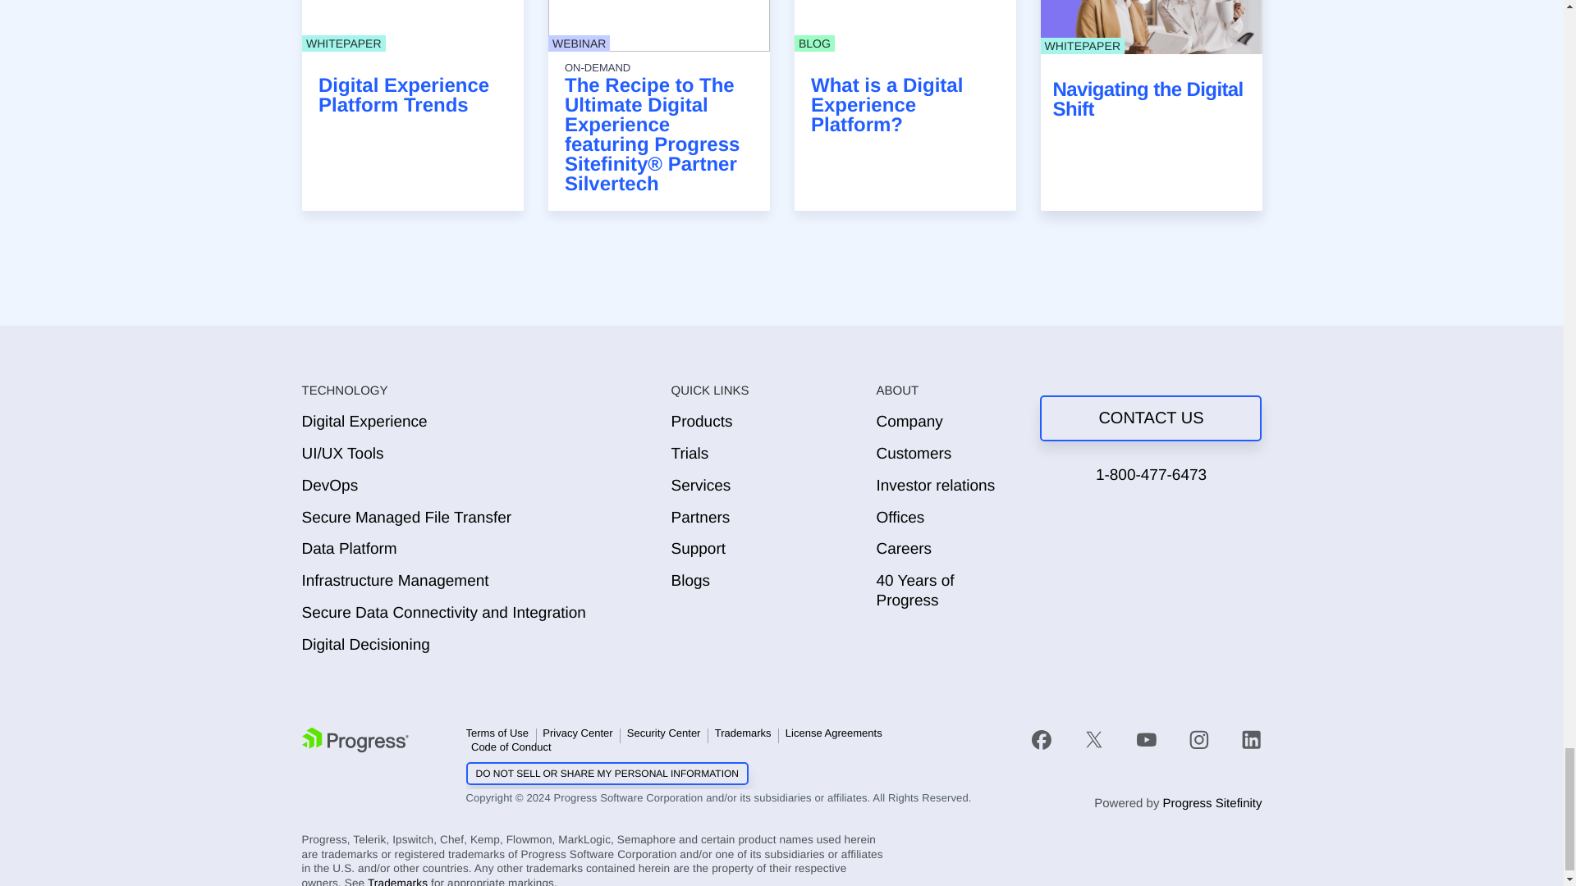  I want to click on X, so click(1093, 739).